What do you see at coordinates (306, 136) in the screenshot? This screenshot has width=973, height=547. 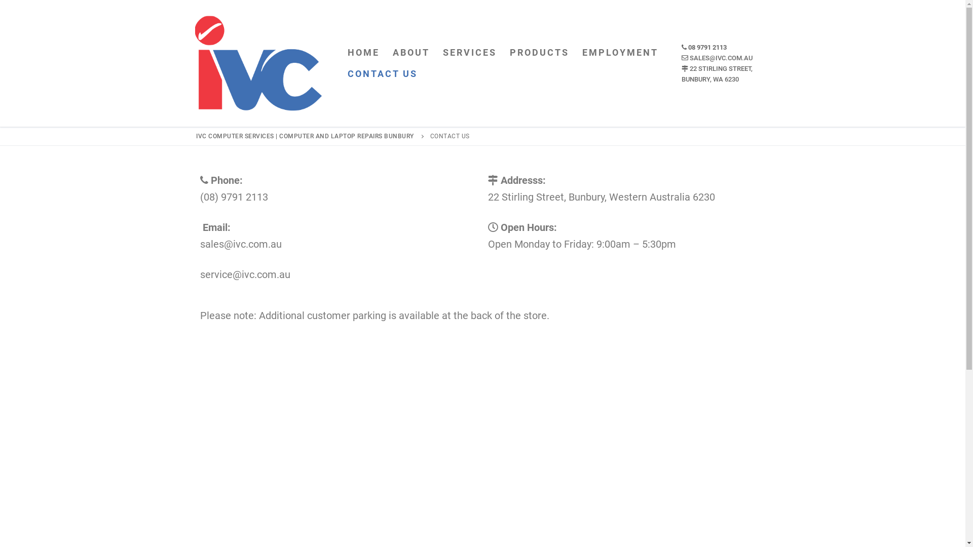 I see `IVC COMPUTER SERVICES | COMPUTER AND LAPTOP REPAIRS BUNBURY` at bounding box center [306, 136].